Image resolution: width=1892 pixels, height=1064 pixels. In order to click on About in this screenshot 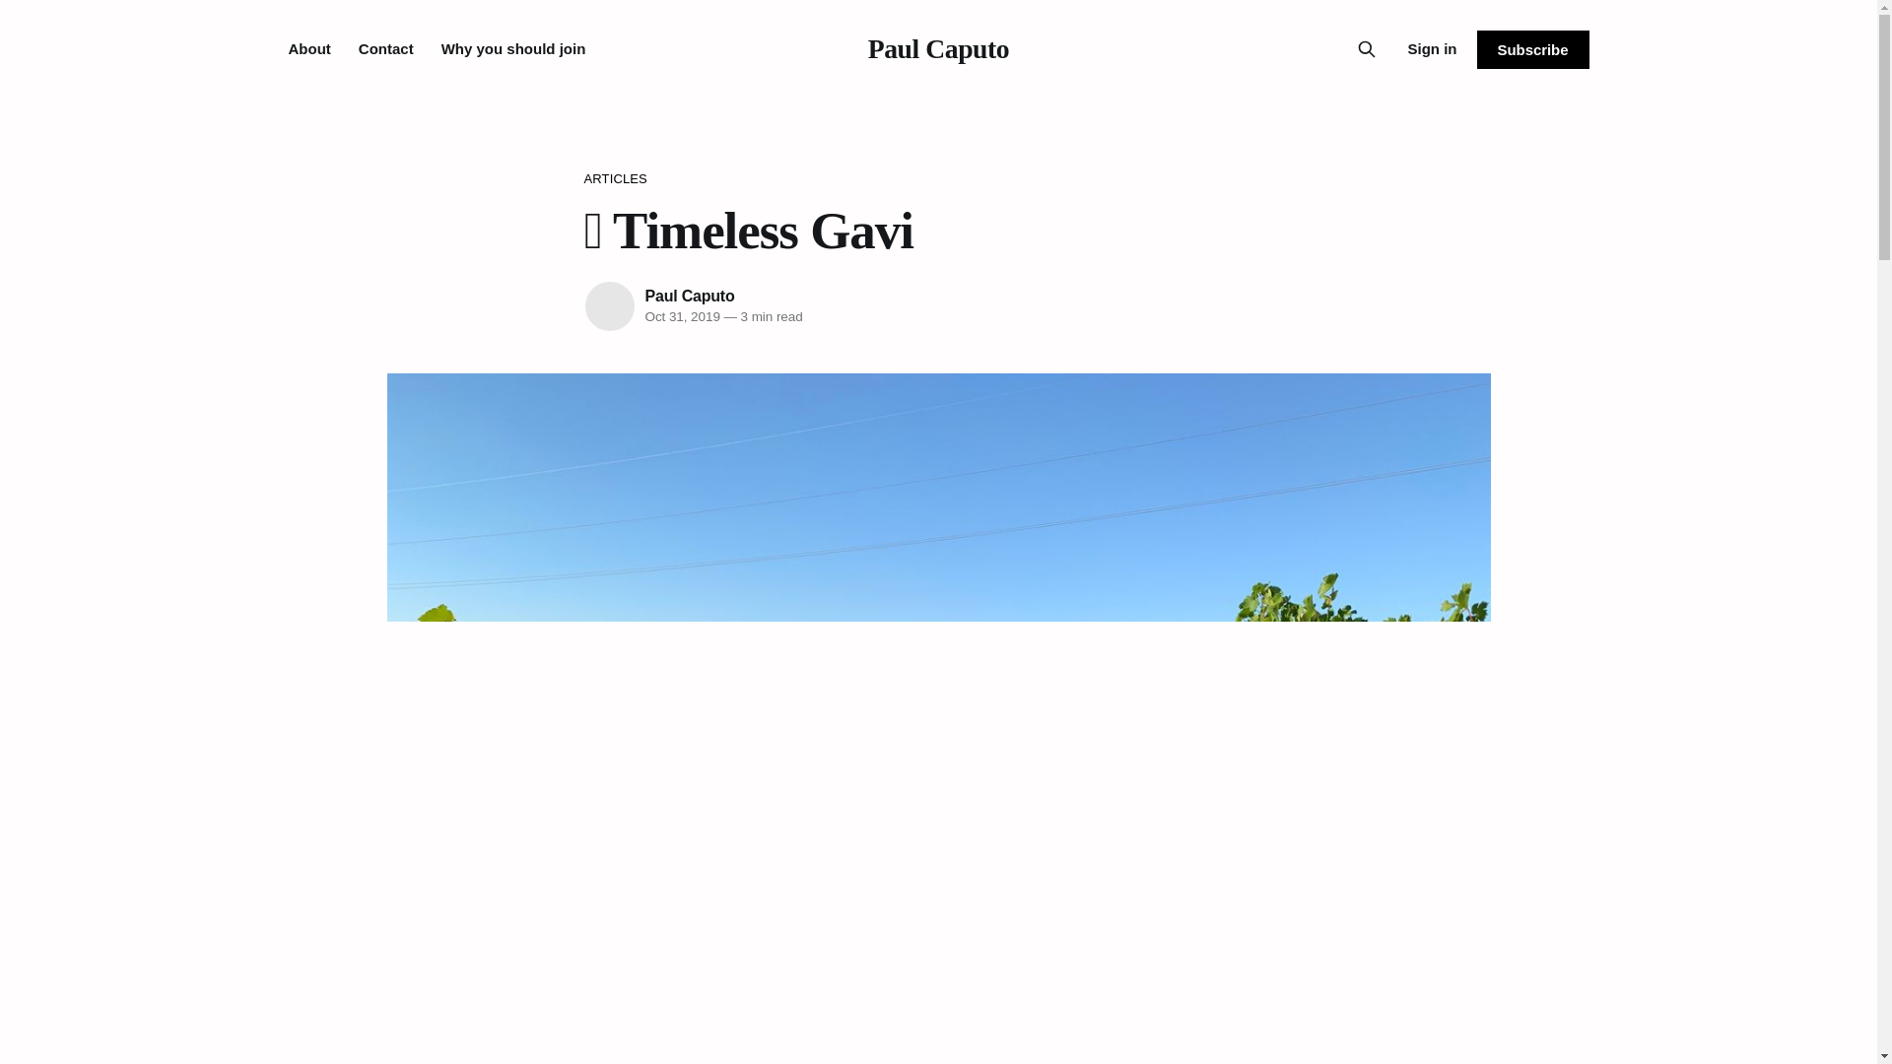, I will do `click(307, 49)`.